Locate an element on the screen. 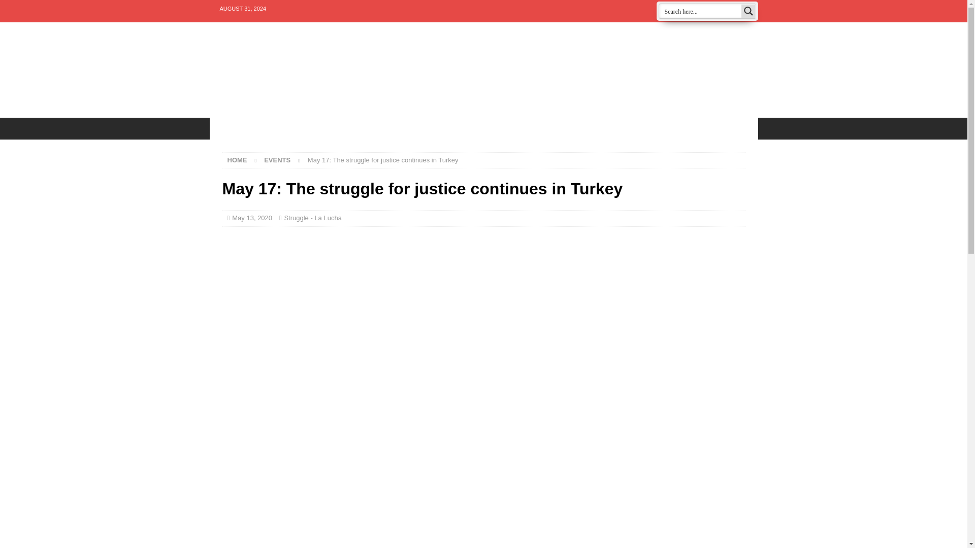  ARCHIVE is located at coordinates (515, 128).